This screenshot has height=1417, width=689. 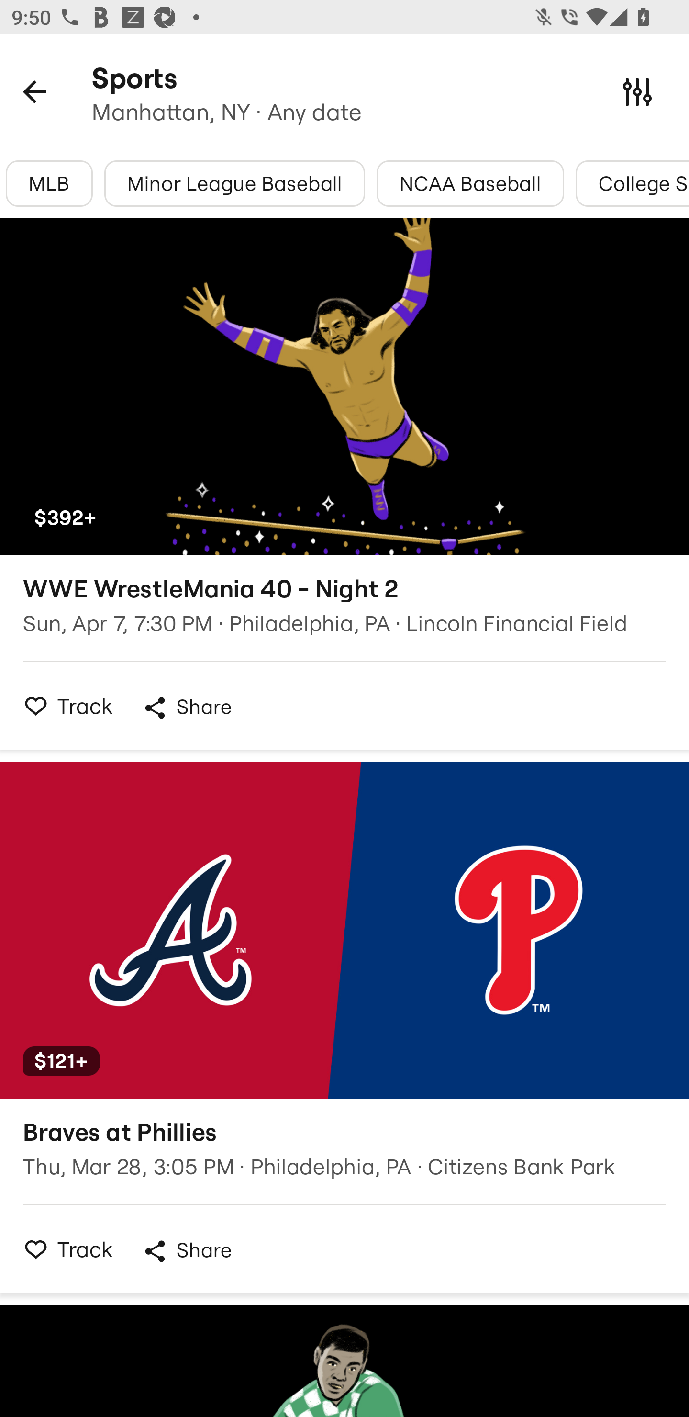 I want to click on Minor League Baseball, so click(x=234, y=183).